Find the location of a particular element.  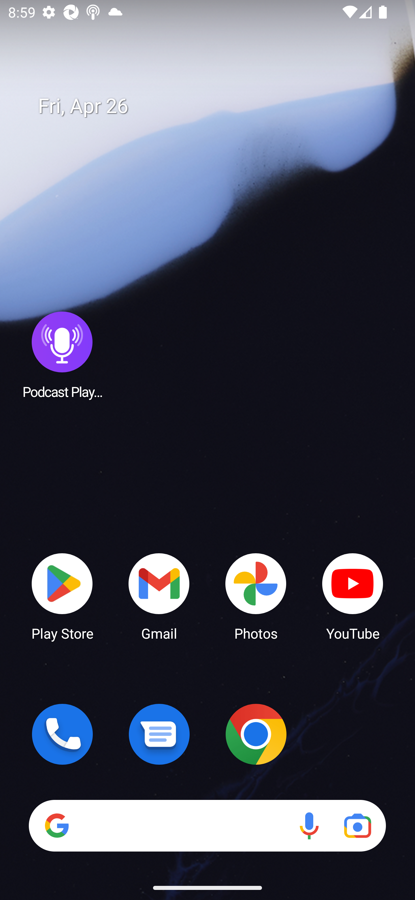

Play Store is located at coordinates (62, 596).